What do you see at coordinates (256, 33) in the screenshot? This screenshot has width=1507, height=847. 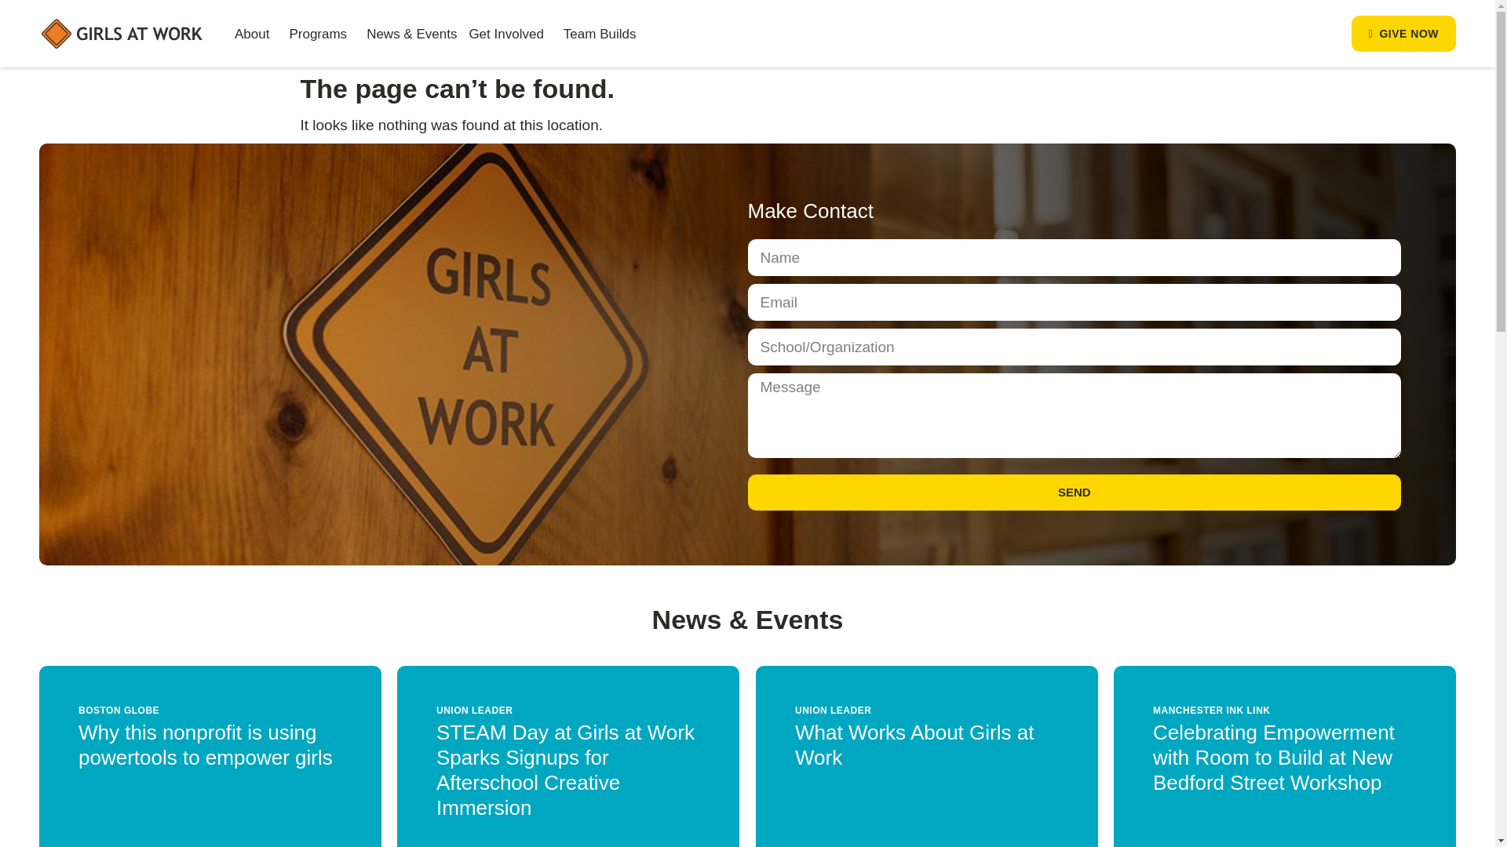 I see `About` at bounding box center [256, 33].